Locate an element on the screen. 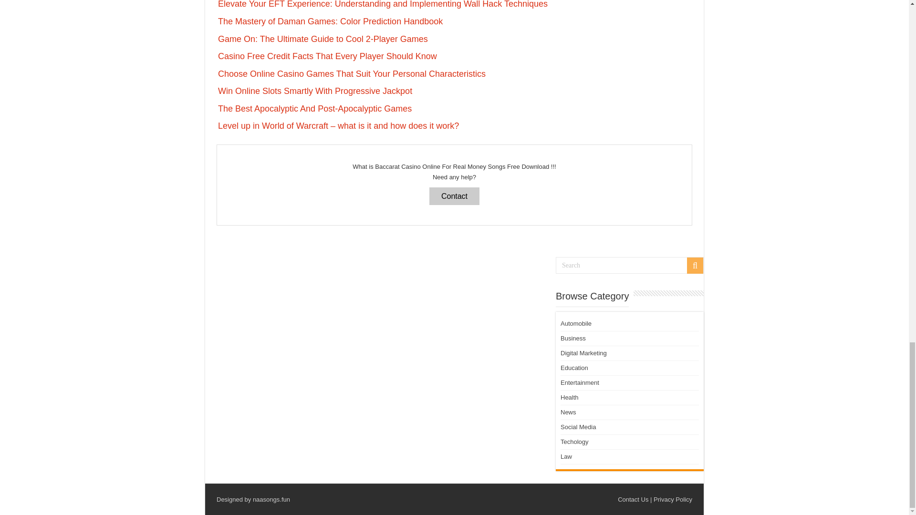 The height and width of the screenshot is (515, 916). Game On: The Ultimate Guide to Cool 2-Player Games is located at coordinates (323, 39).